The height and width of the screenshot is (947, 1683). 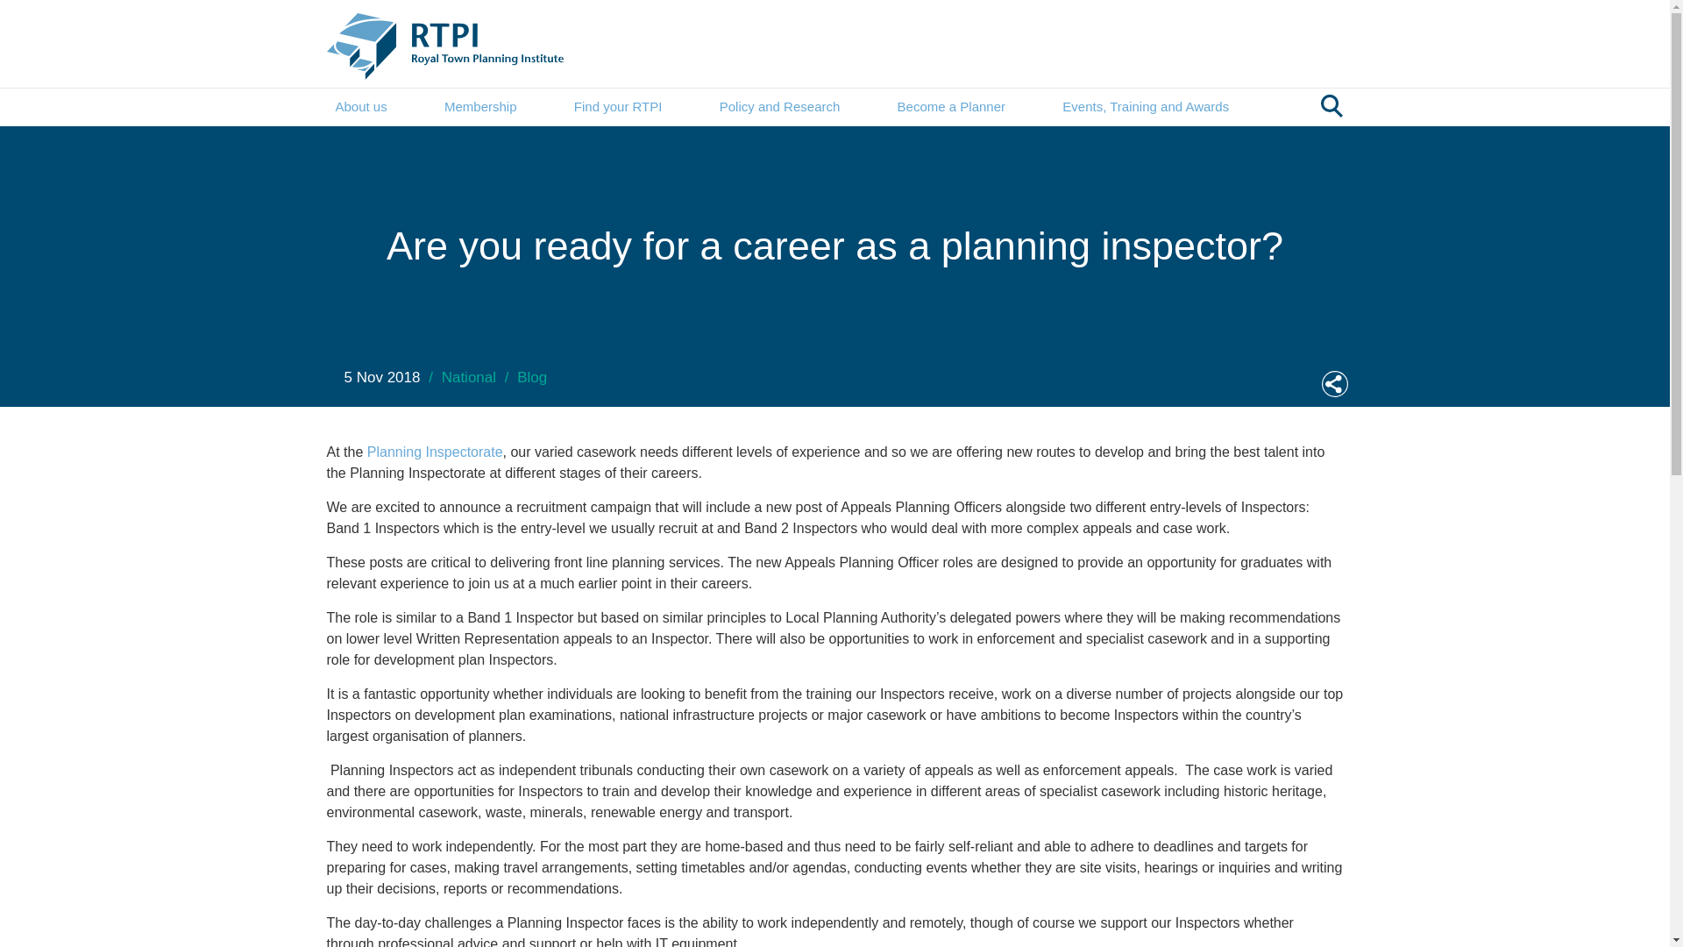 I want to click on About us, so click(x=361, y=107).